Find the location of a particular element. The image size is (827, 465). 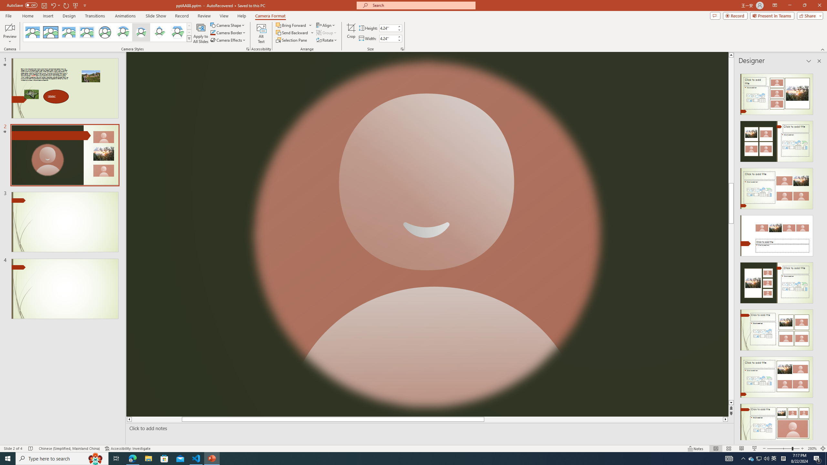

Line up is located at coordinates (731, 55).